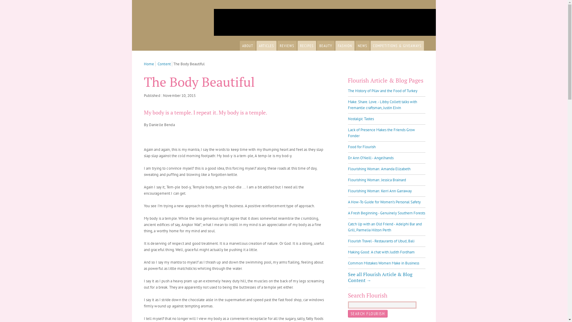  Describe the element at coordinates (166, 29) in the screenshot. I see `Flourish Magazine` at that location.